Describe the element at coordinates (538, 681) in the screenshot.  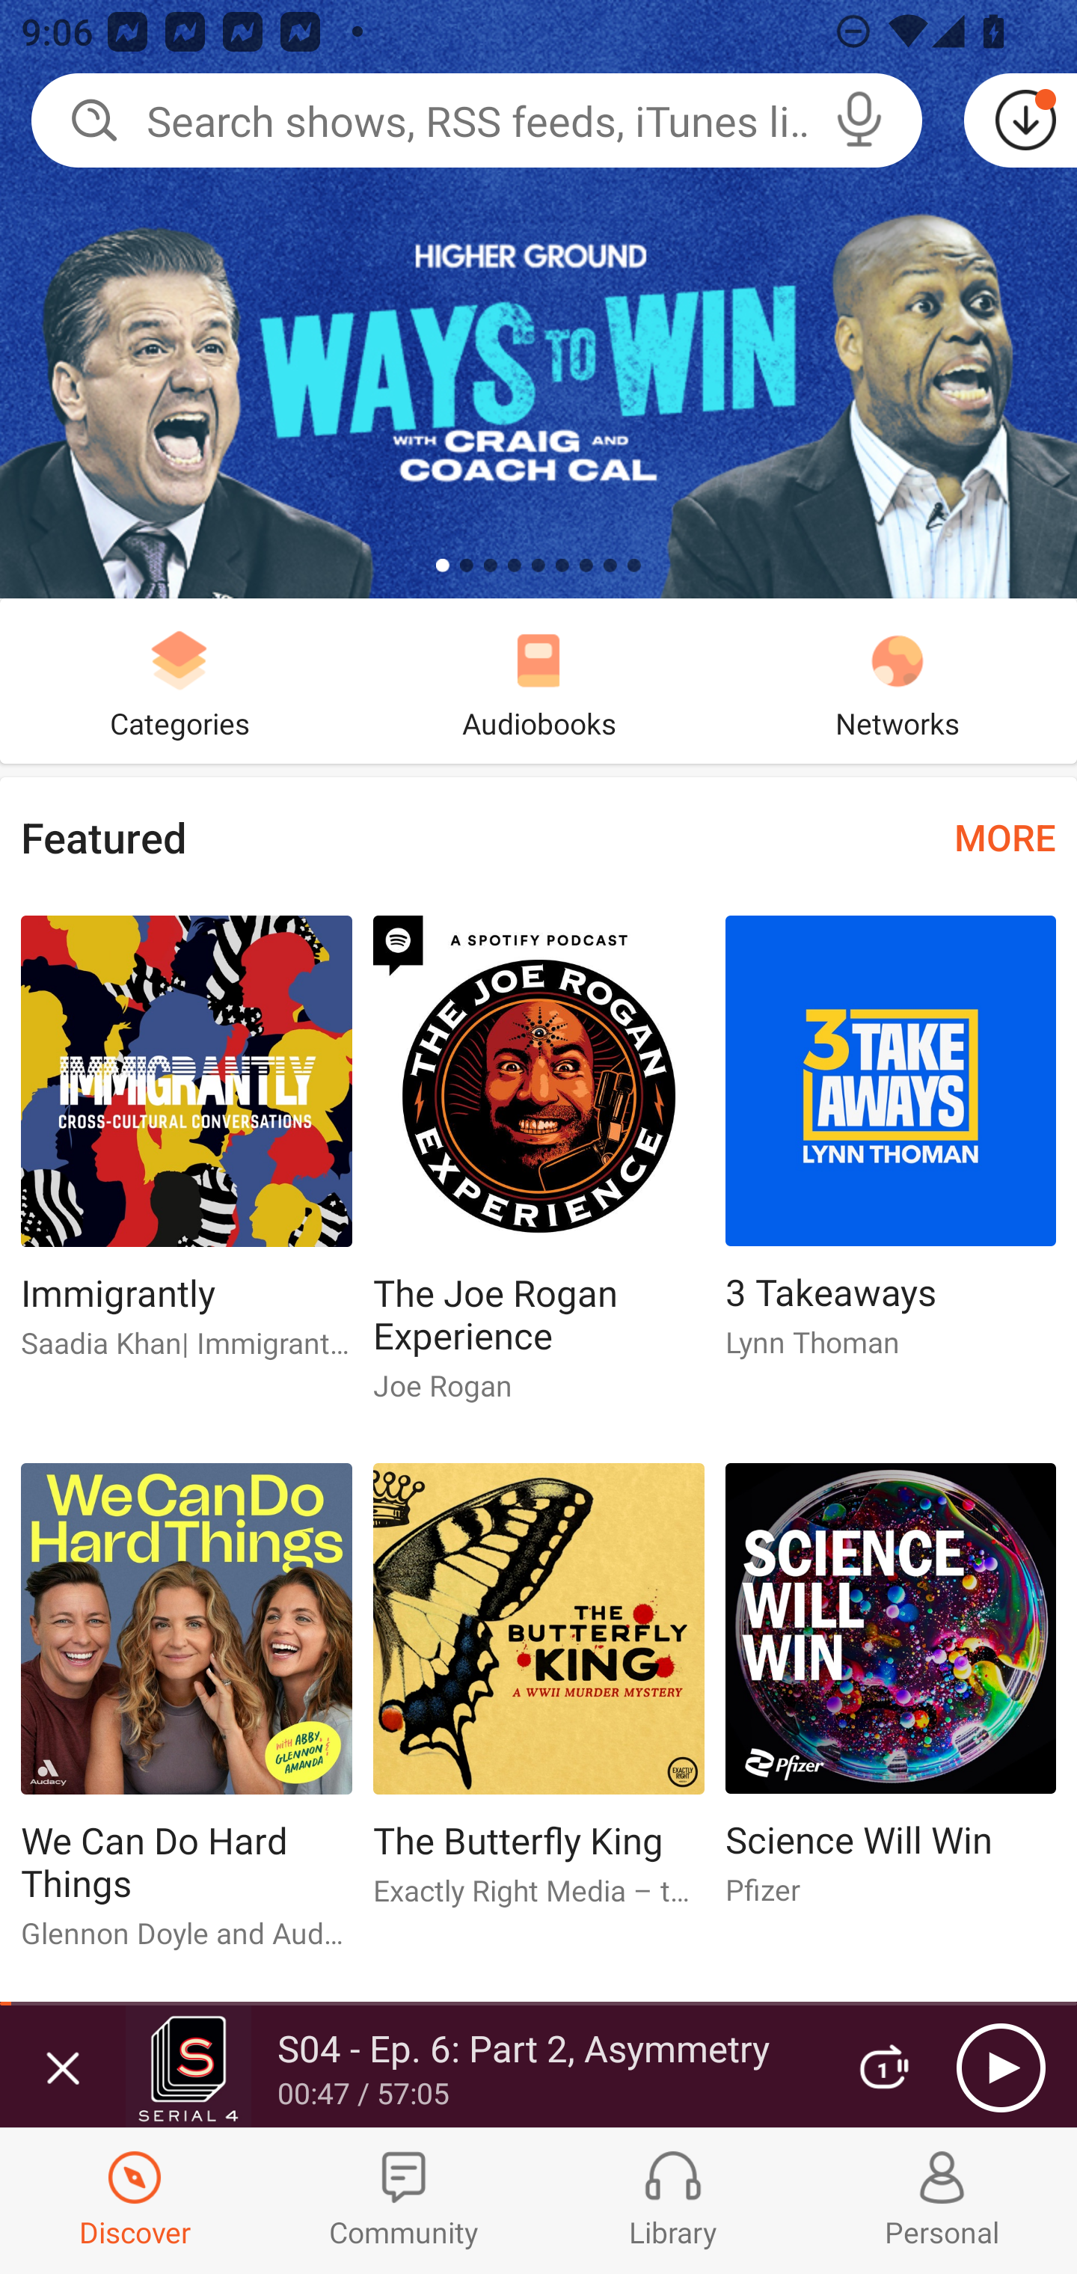
I see `Audiobooks` at that location.